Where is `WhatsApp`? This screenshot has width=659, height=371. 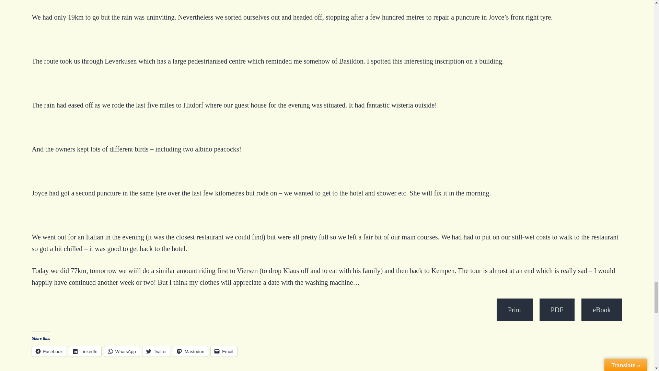 WhatsApp is located at coordinates (122, 351).